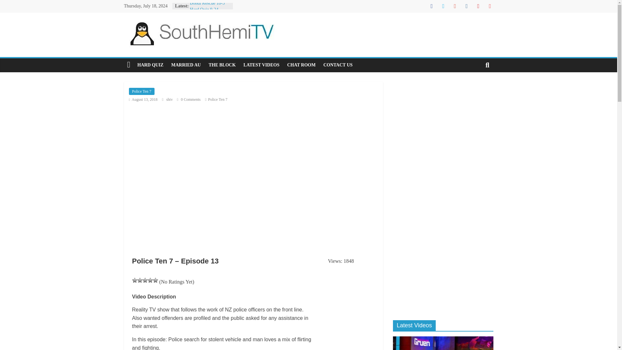  What do you see at coordinates (142, 91) in the screenshot?
I see `Police Ten 7` at bounding box center [142, 91].